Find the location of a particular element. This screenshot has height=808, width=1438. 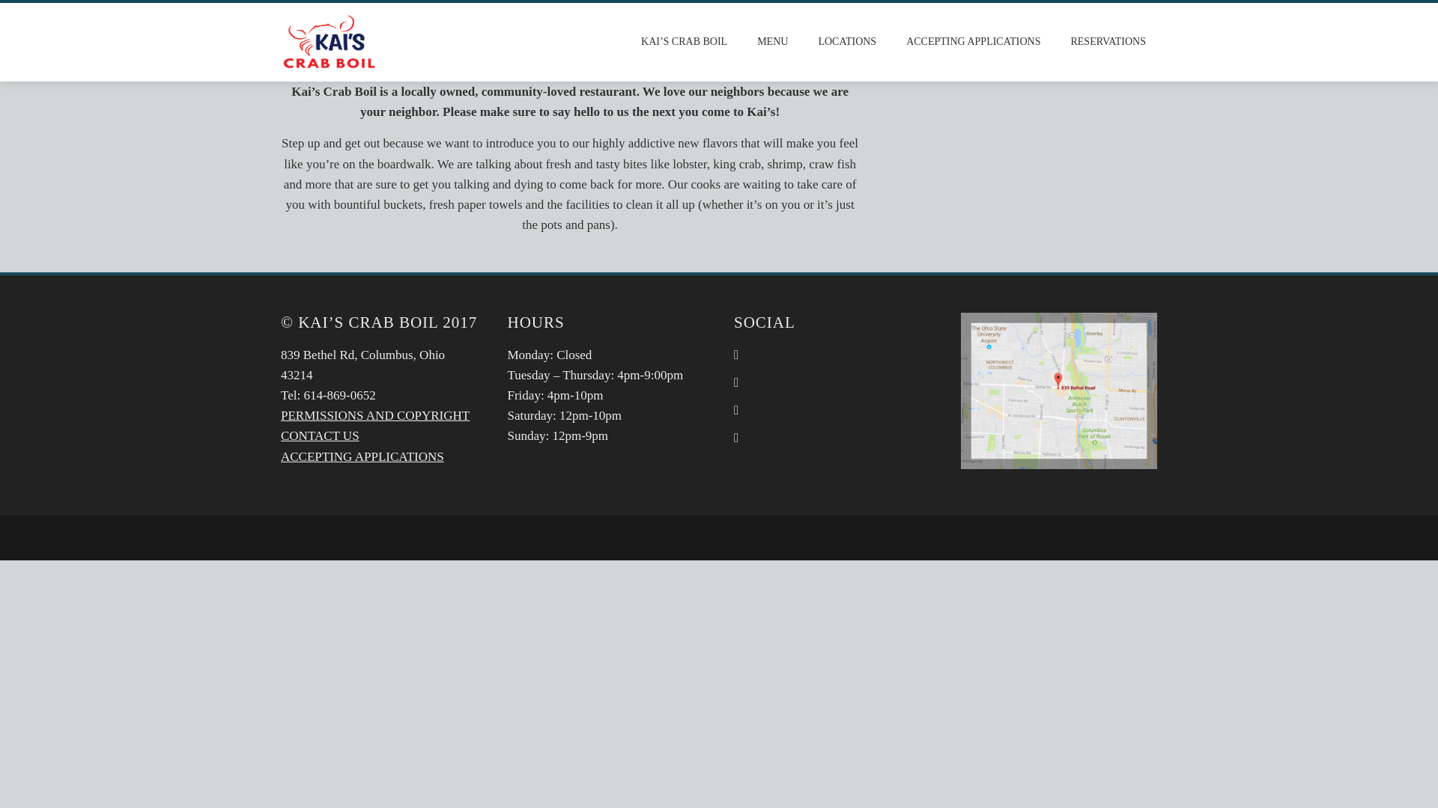

ACCEPTING APPLICATIONS is located at coordinates (362, 456).